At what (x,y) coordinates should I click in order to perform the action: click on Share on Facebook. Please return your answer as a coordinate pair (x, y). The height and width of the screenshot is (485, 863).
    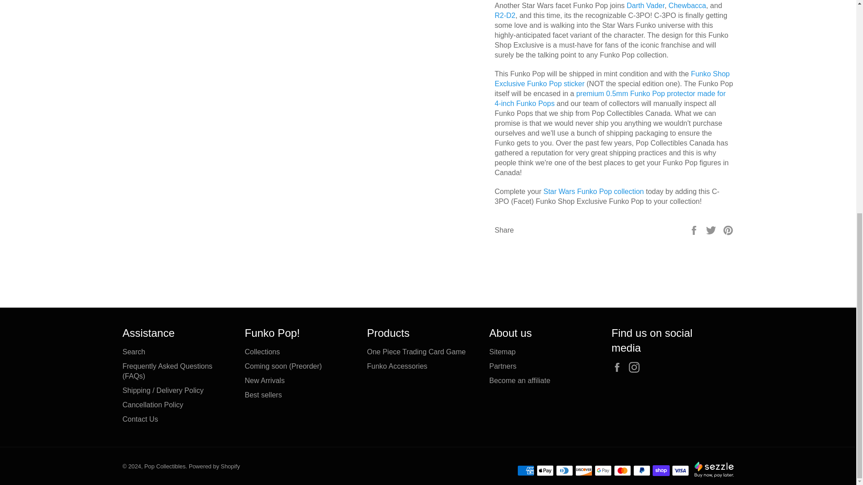
    Looking at the image, I should click on (695, 229).